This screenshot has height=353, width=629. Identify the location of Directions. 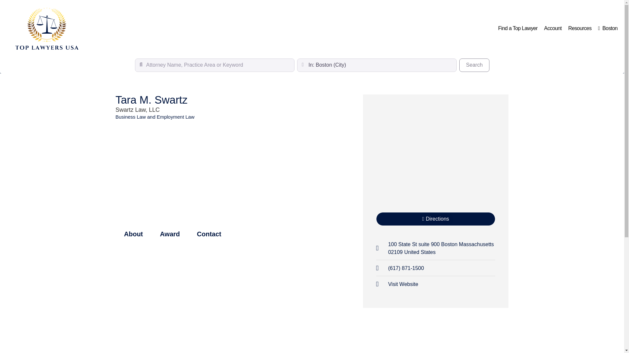
(397, 284).